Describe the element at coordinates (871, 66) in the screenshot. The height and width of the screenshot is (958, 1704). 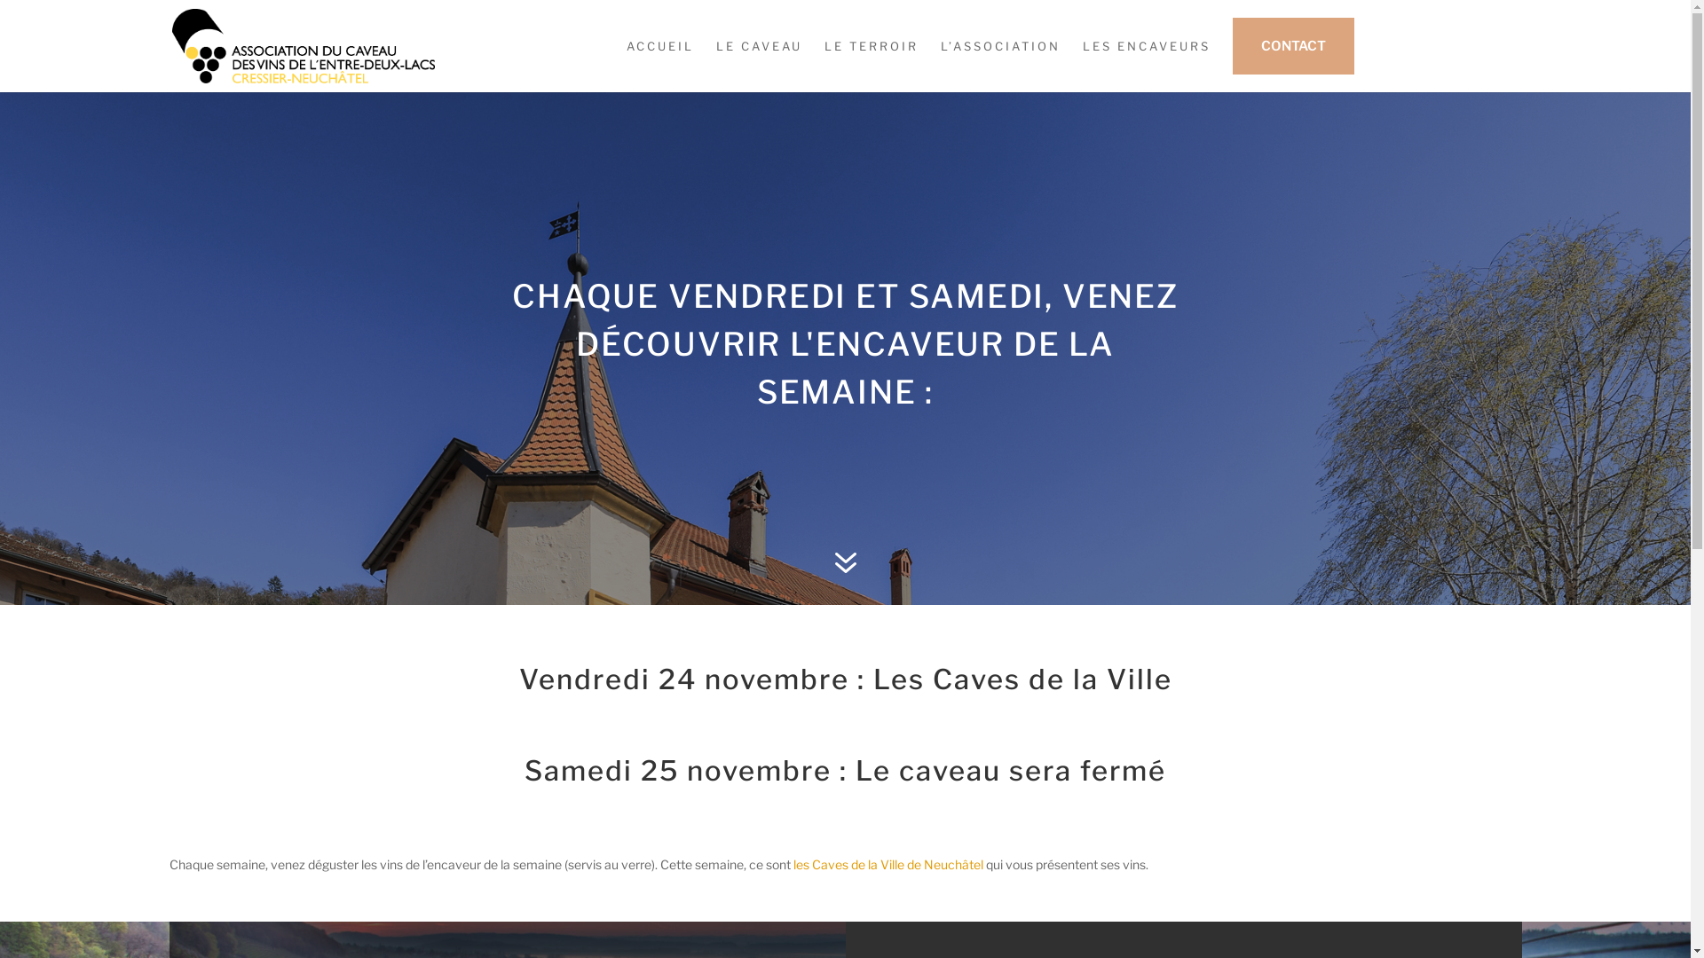
I see `LE TERROIR` at that location.